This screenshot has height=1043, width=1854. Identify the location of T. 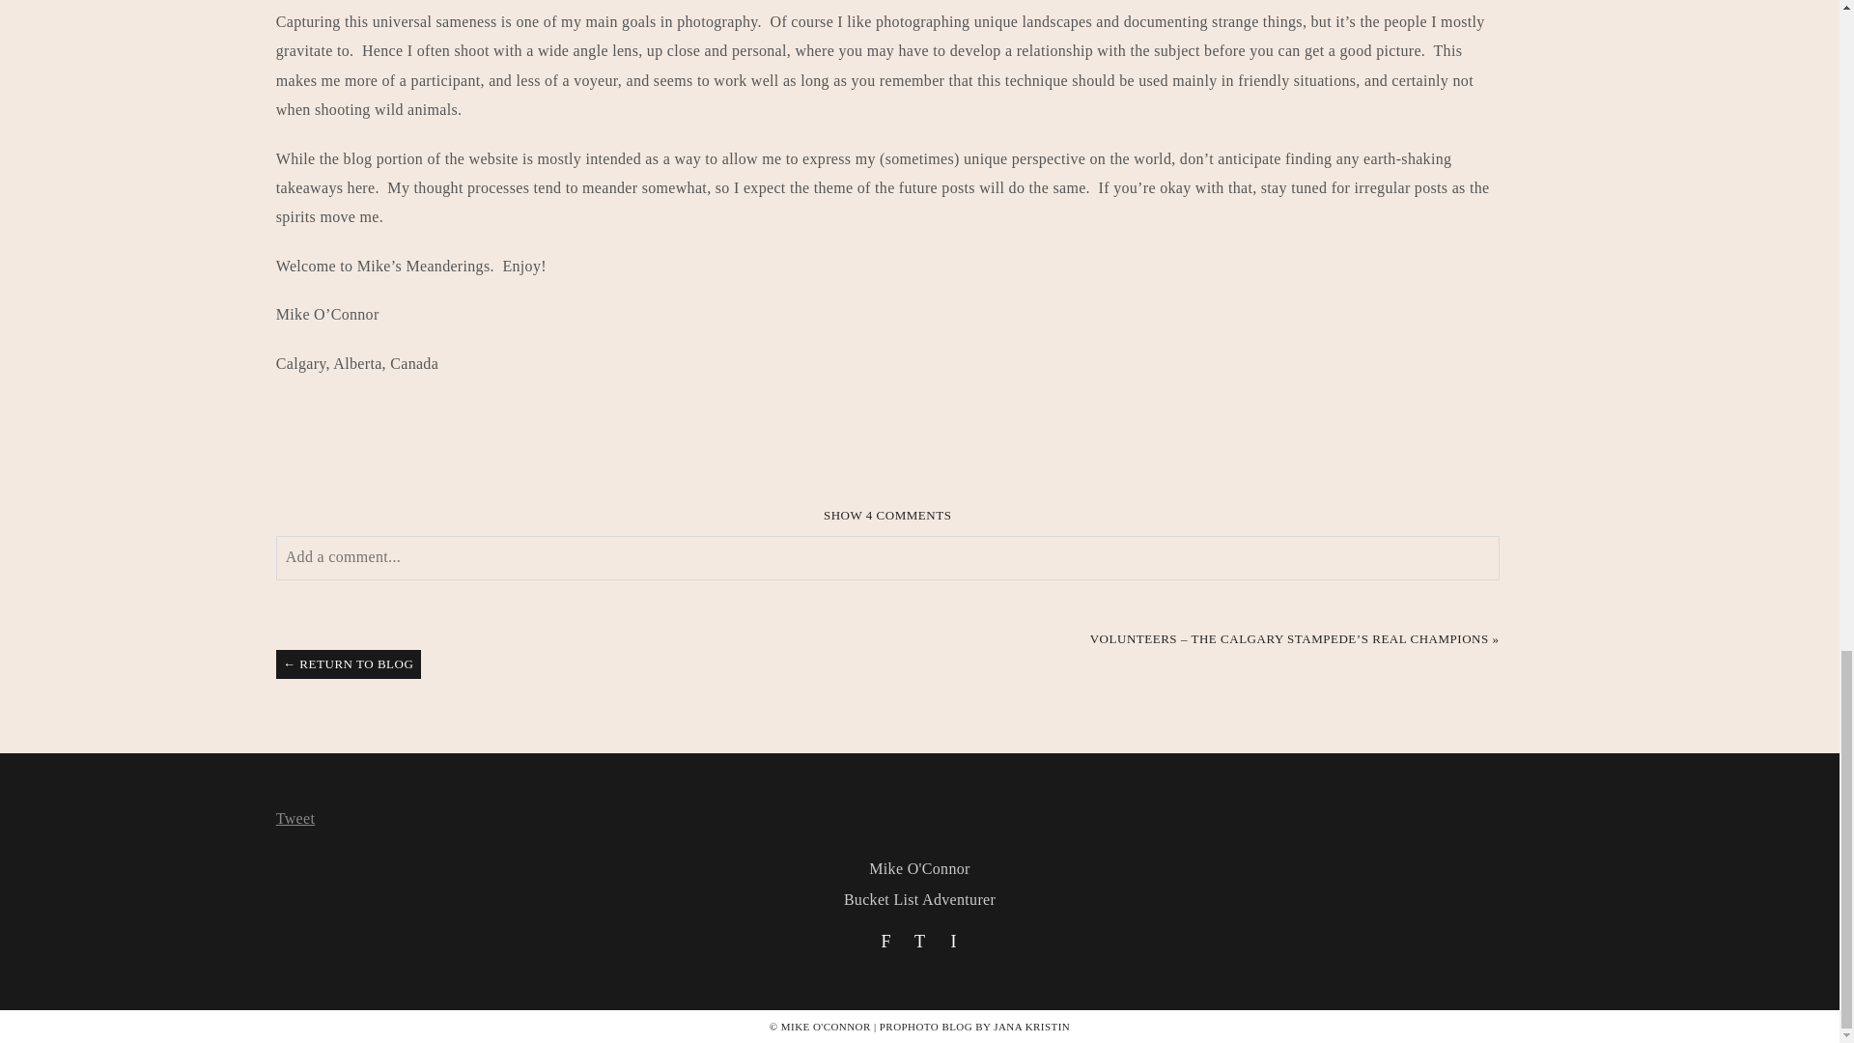
(919, 941).